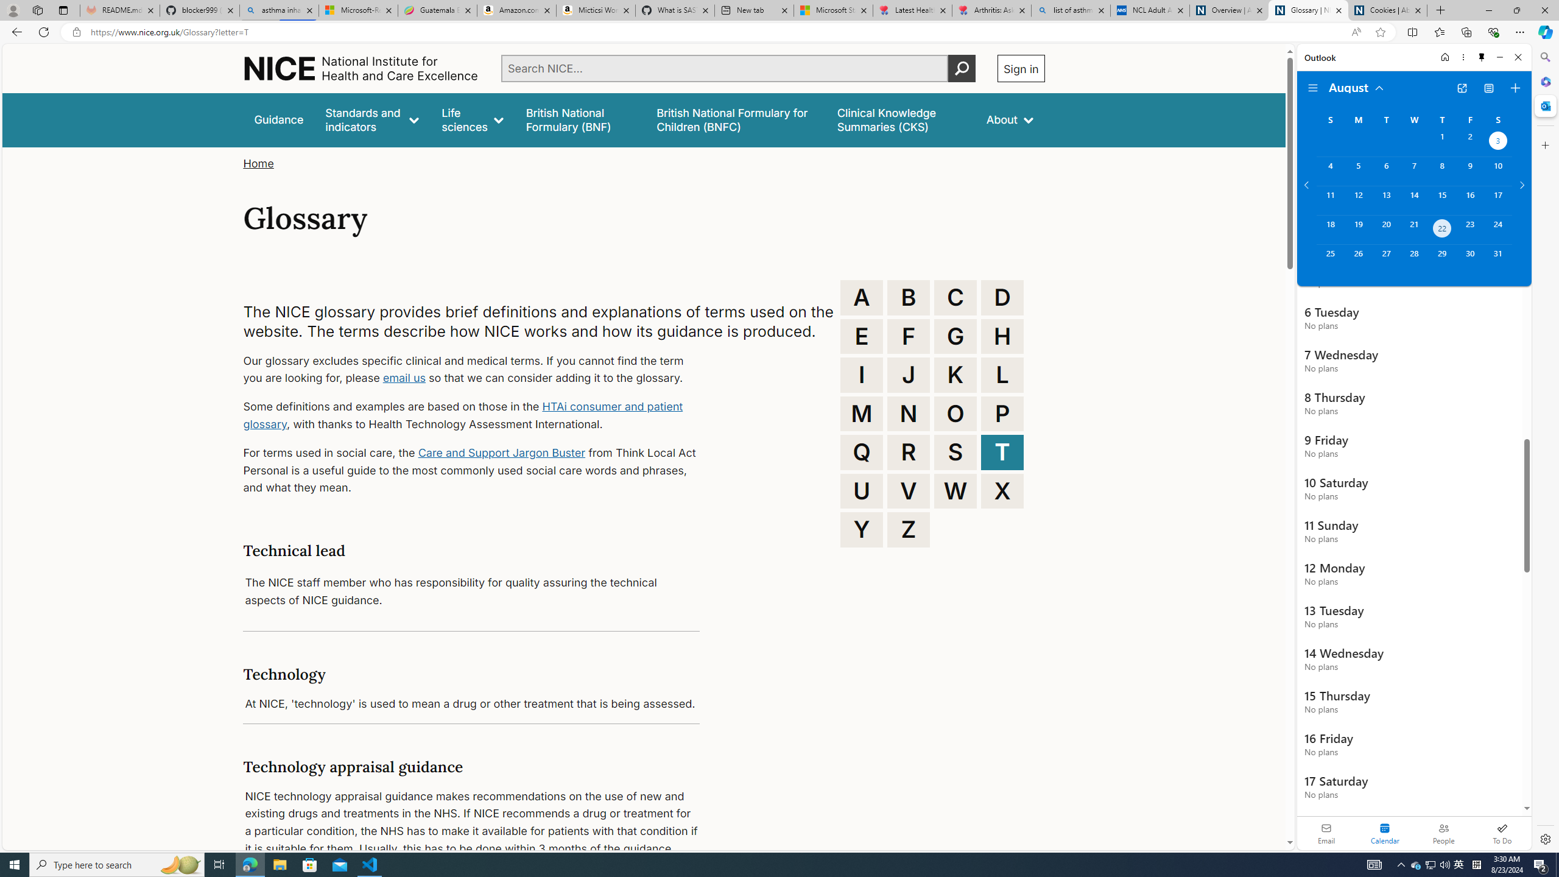  Describe the element at coordinates (909, 413) in the screenshot. I see `N` at that location.